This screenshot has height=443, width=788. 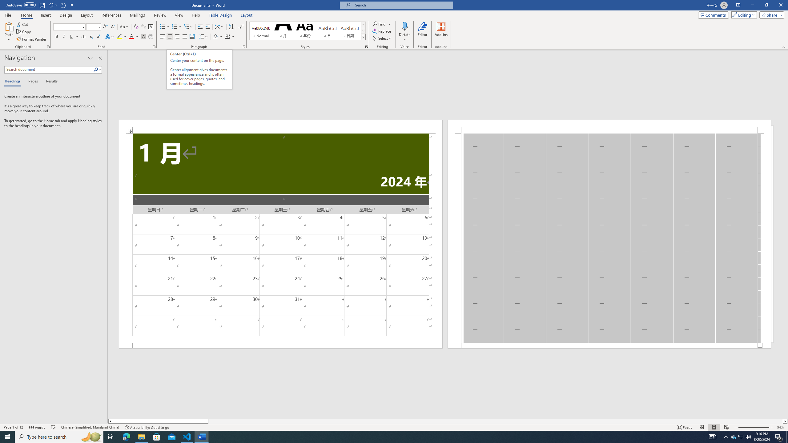 What do you see at coordinates (143, 27) in the screenshot?
I see `Phonetic Guide...` at bounding box center [143, 27].